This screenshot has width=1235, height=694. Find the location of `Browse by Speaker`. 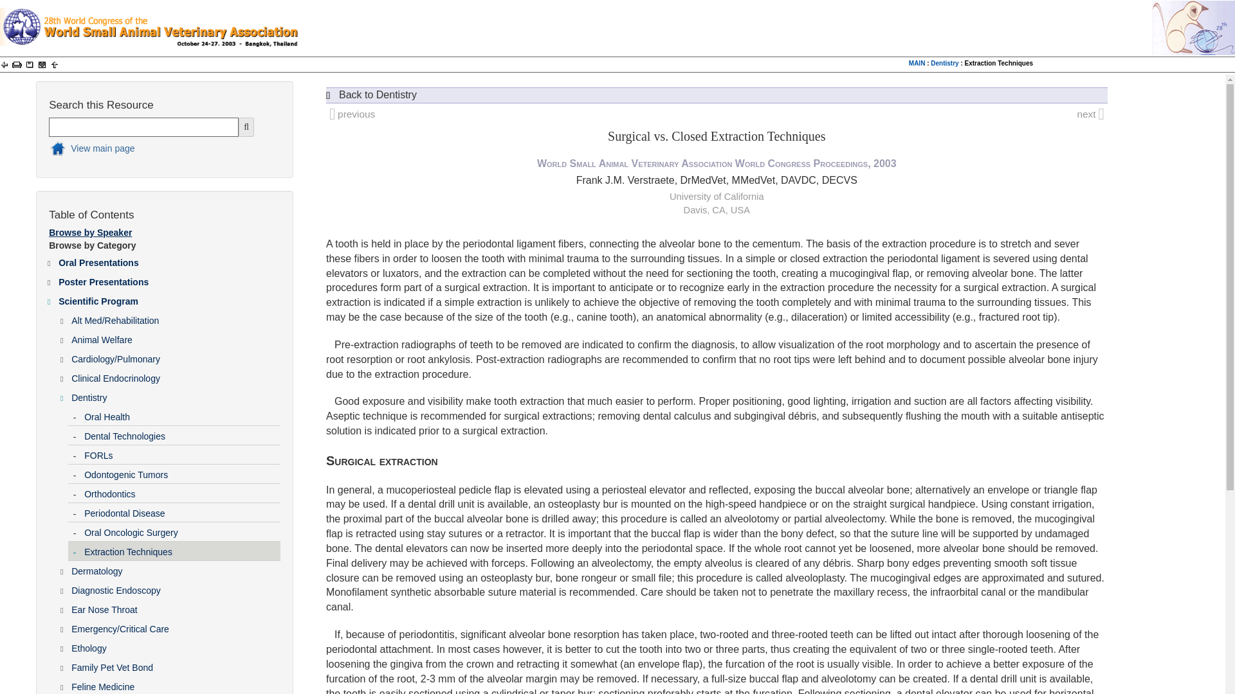

Browse by Speaker is located at coordinates (90, 233).